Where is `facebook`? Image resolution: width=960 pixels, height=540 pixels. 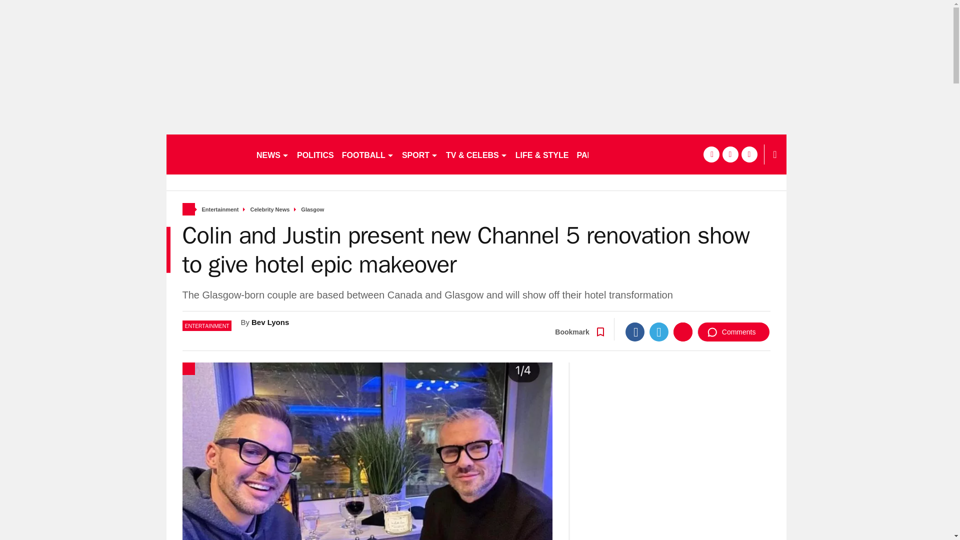 facebook is located at coordinates (711, 154).